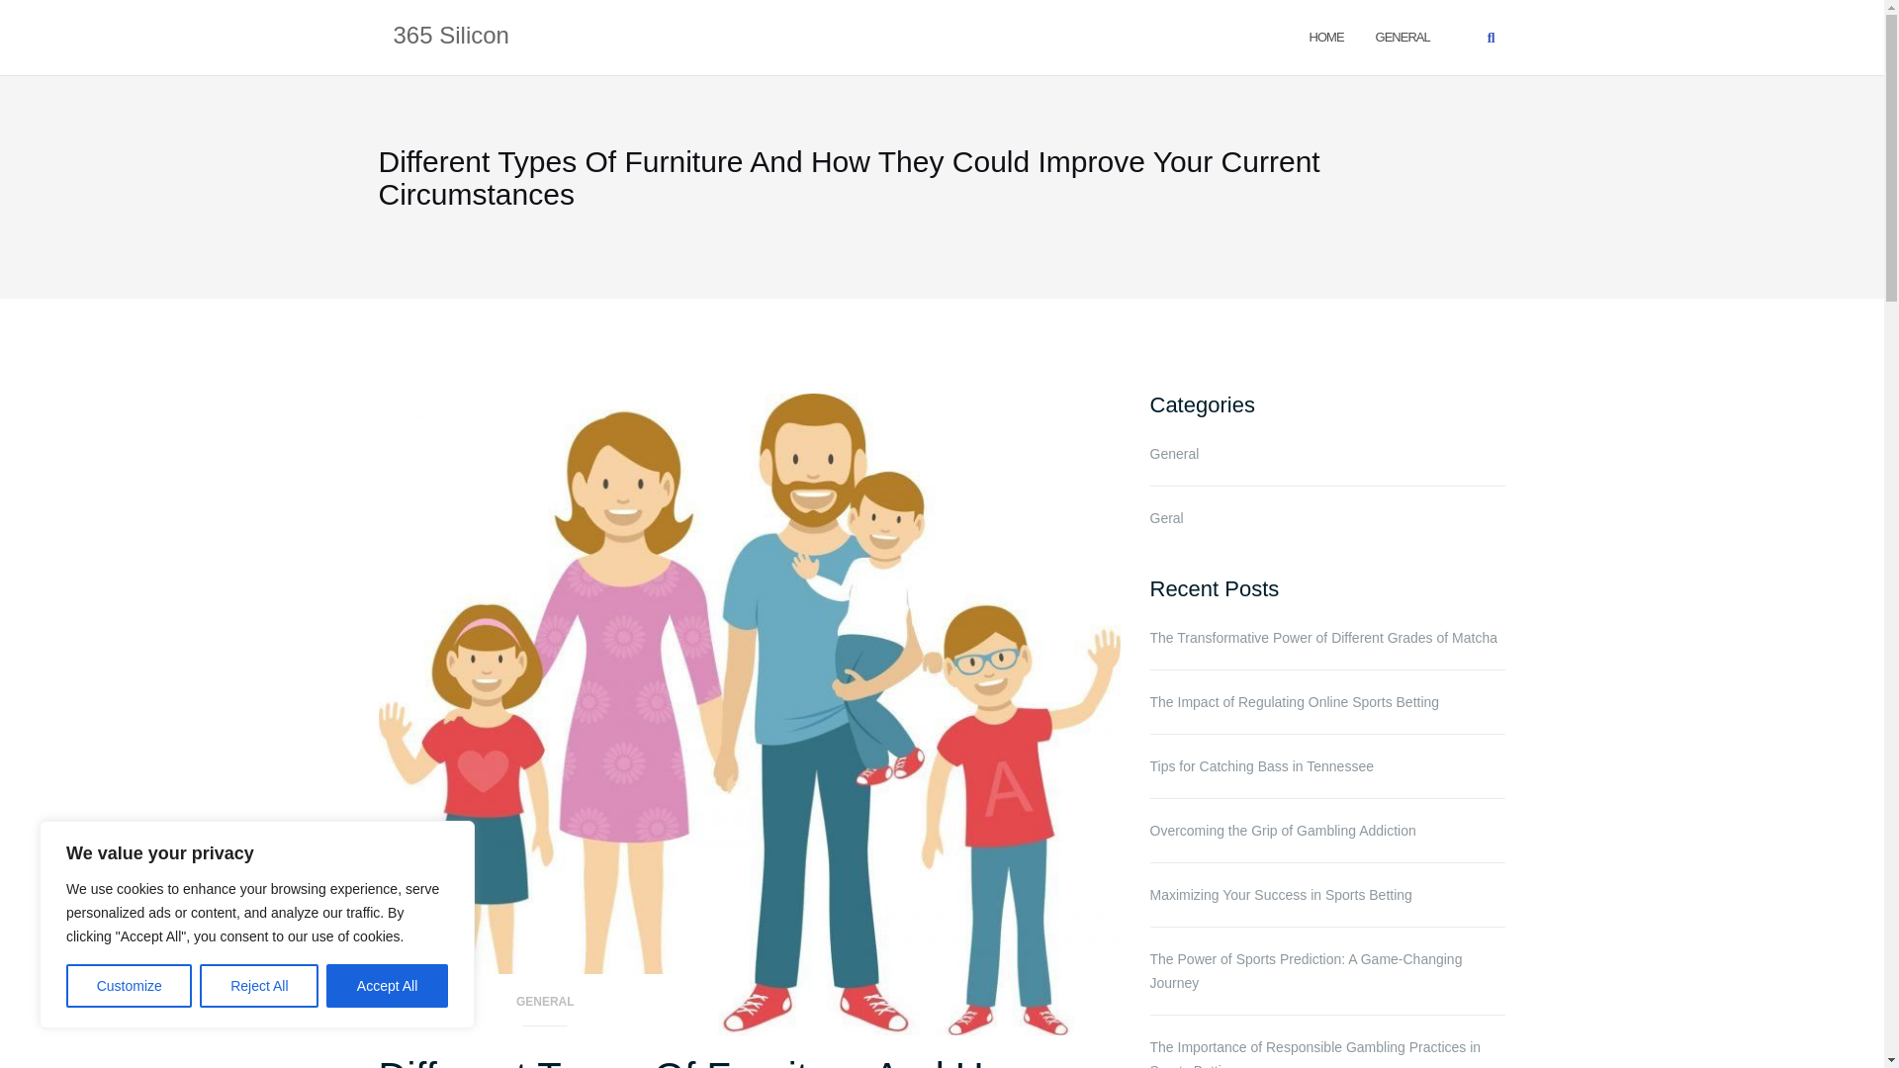 The image size is (1899, 1068). What do you see at coordinates (545, 1008) in the screenshot?
I see `GENERAL` at bounding box center [545, 1008].